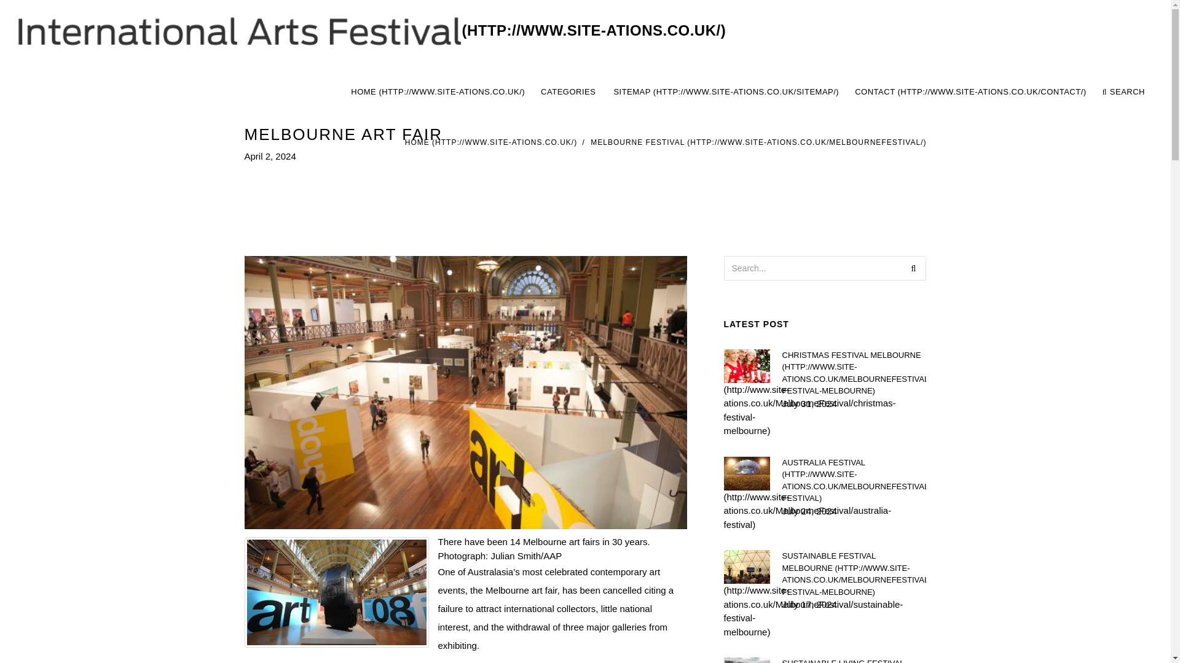 This screenshot has width=1180, height=663. What do you see at coordinates (490, 142) in the screenshot?
I see `HOME` at bounding box center [490, 142].